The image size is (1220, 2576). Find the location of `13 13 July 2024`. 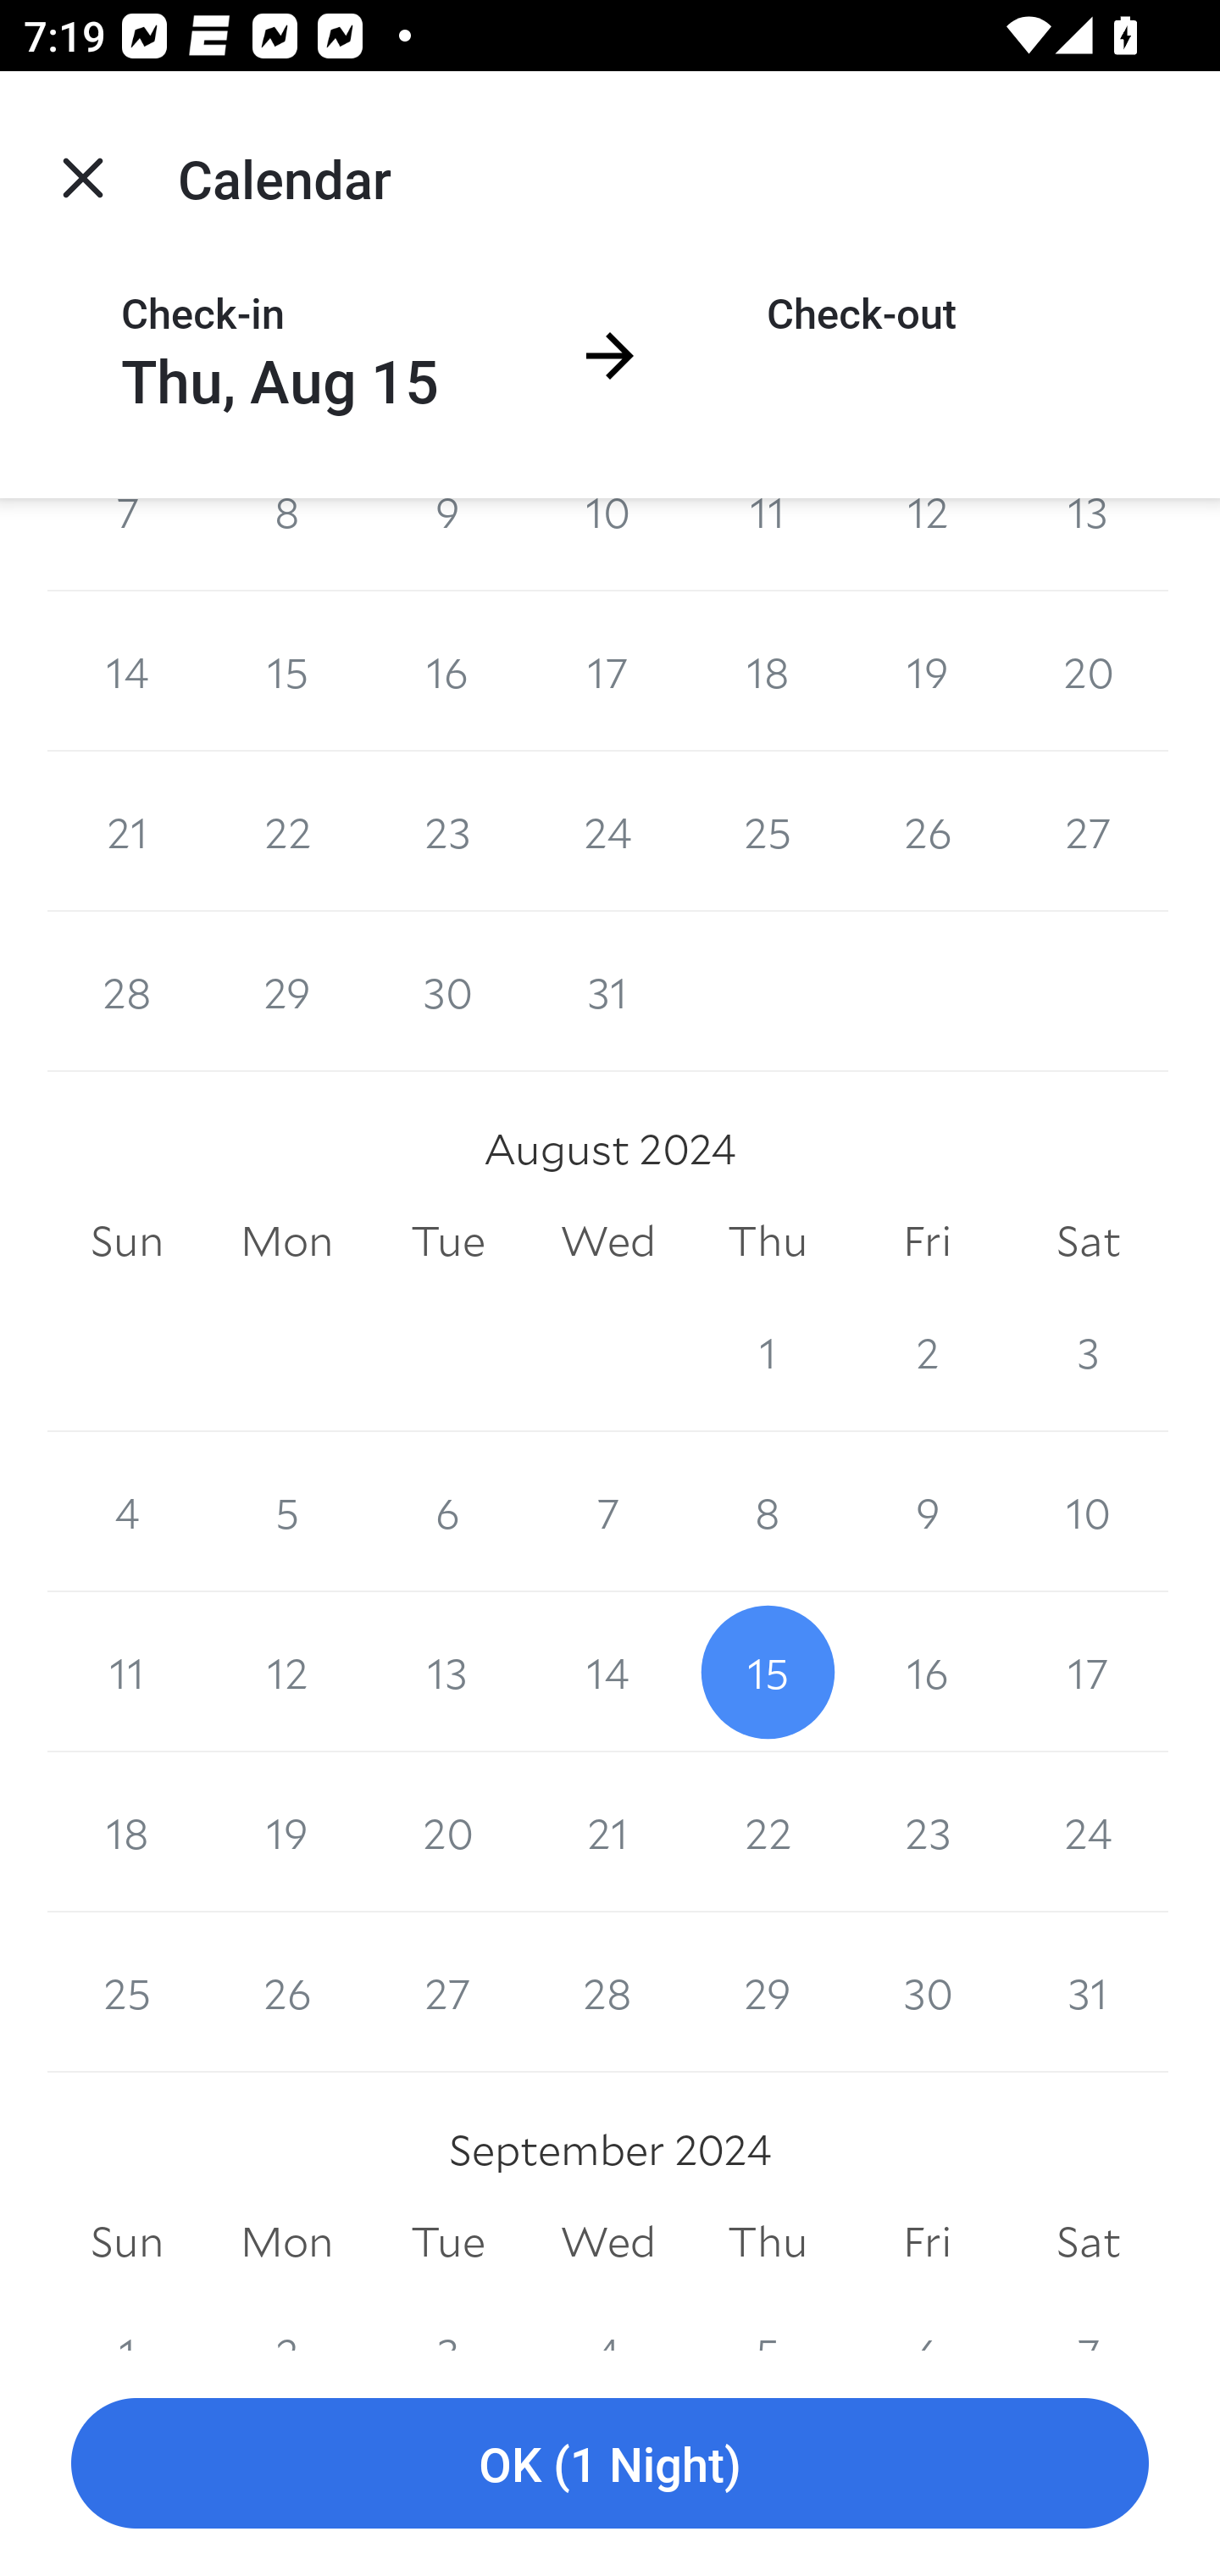

13 13 July 2024 is located at coordinates (1088, 544).